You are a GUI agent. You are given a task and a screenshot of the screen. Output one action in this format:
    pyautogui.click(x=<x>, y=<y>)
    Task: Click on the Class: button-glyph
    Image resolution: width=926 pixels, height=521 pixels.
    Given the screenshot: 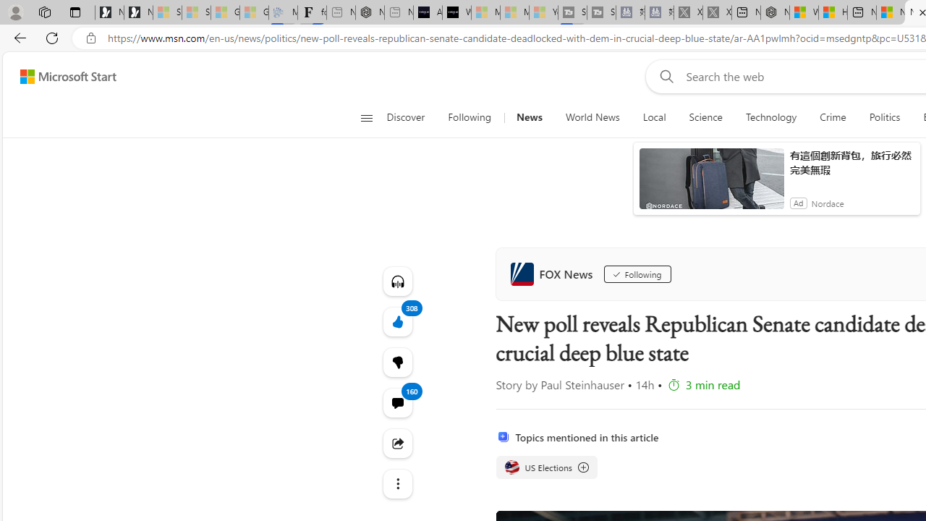 What is the action you would take?
    pyautogui.click(x=366, y=117)
    